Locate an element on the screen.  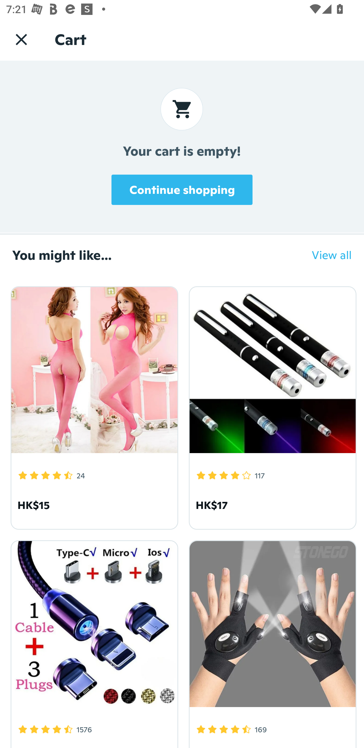
View all is located at coordinates (326, 255).